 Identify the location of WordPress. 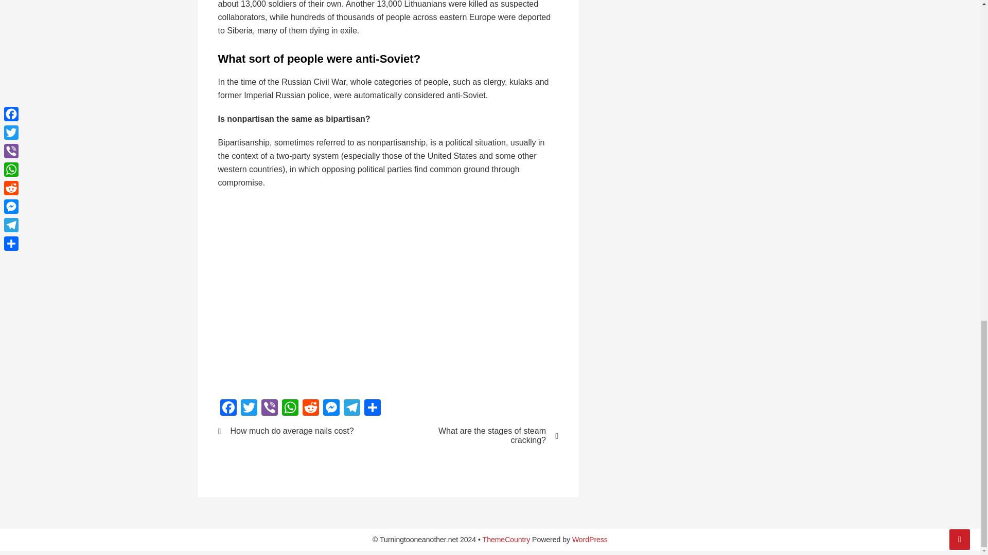
(590, 540).